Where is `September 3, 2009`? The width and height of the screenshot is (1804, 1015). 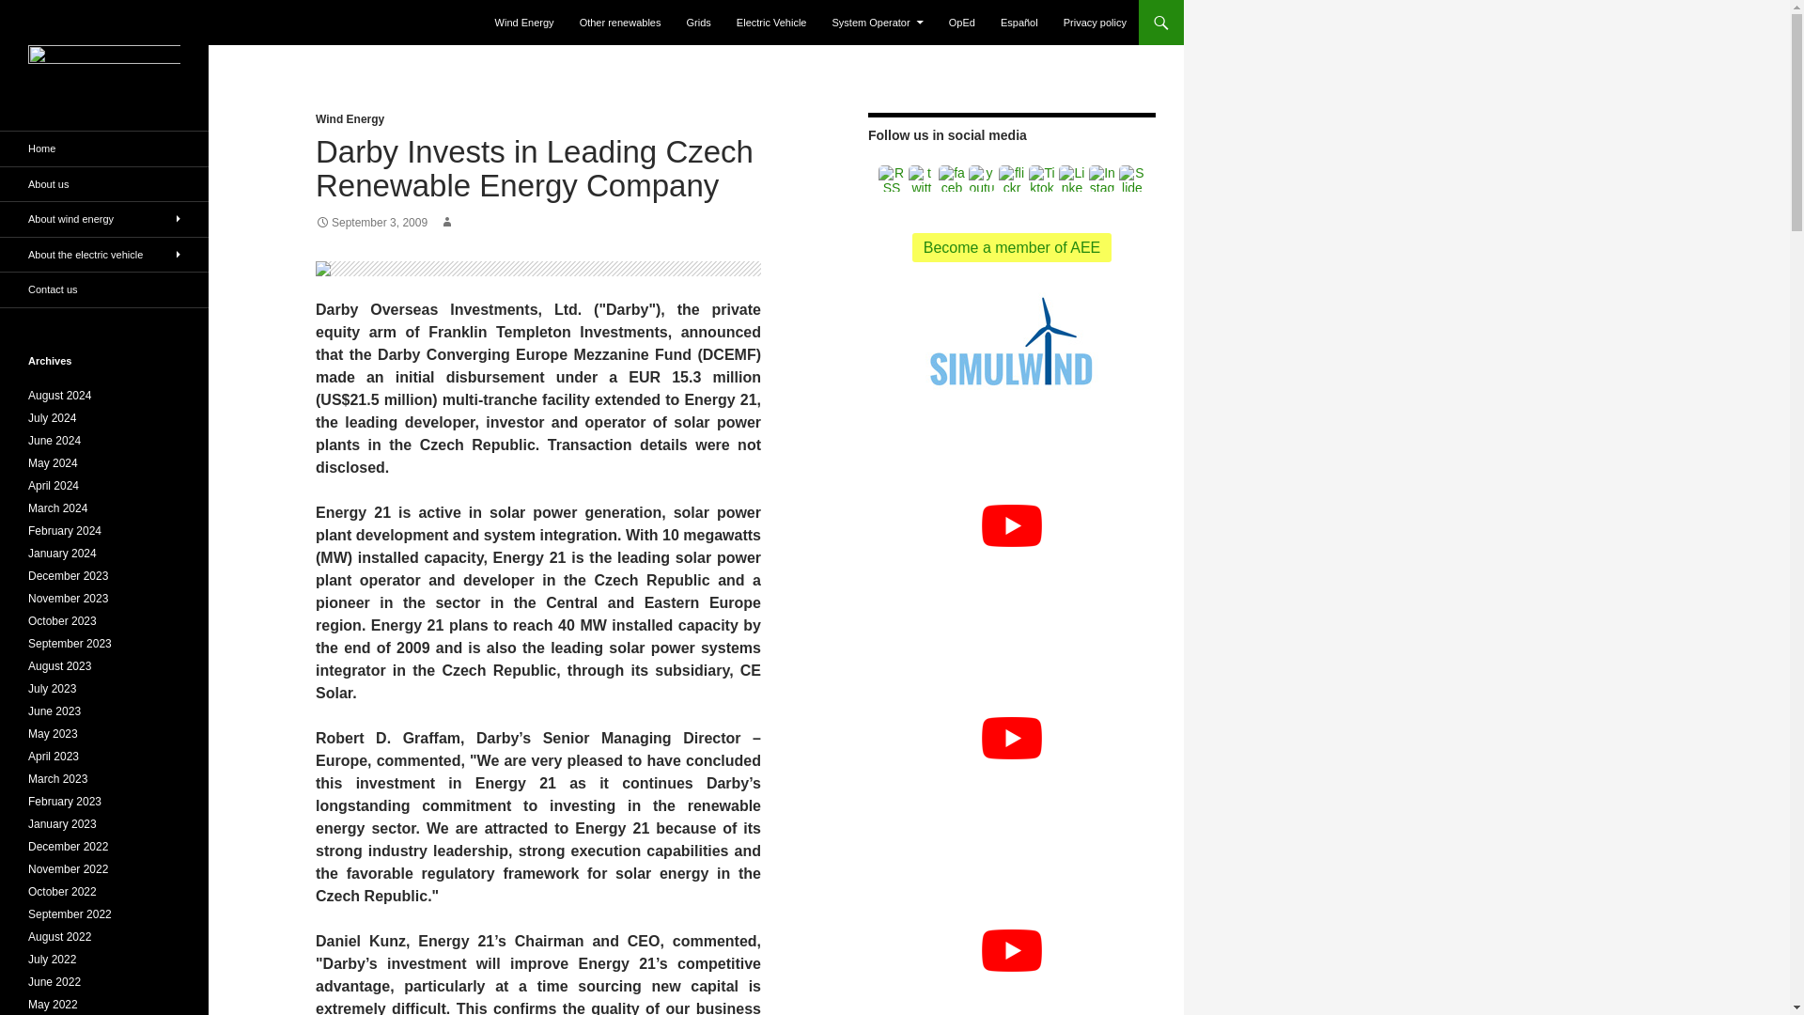
September 3, 2009 is located at coordinates (372, 223).